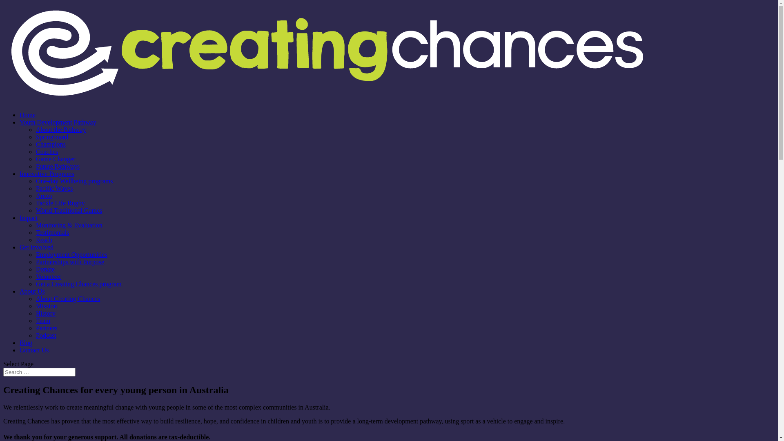  I want to click on History, so click(46, 313).